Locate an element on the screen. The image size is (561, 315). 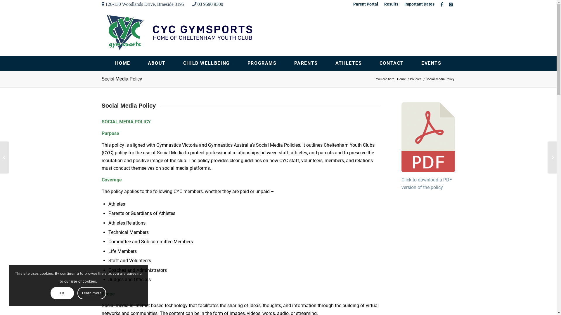
Parent Portal is located at coordinates (365, 4).